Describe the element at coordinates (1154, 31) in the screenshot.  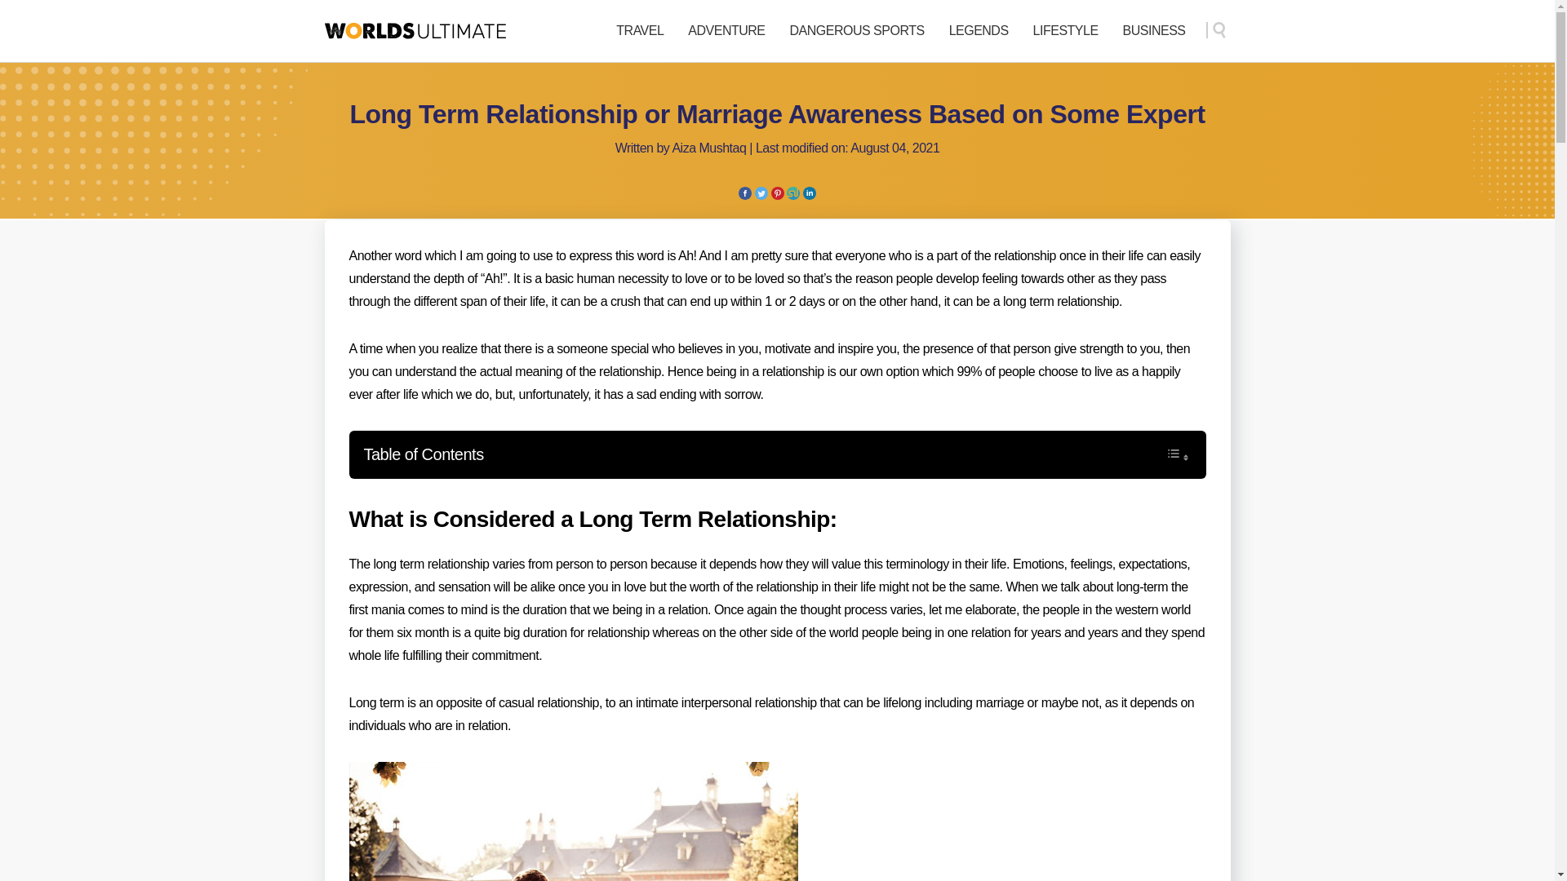
I see `BUSINESS` at that location.